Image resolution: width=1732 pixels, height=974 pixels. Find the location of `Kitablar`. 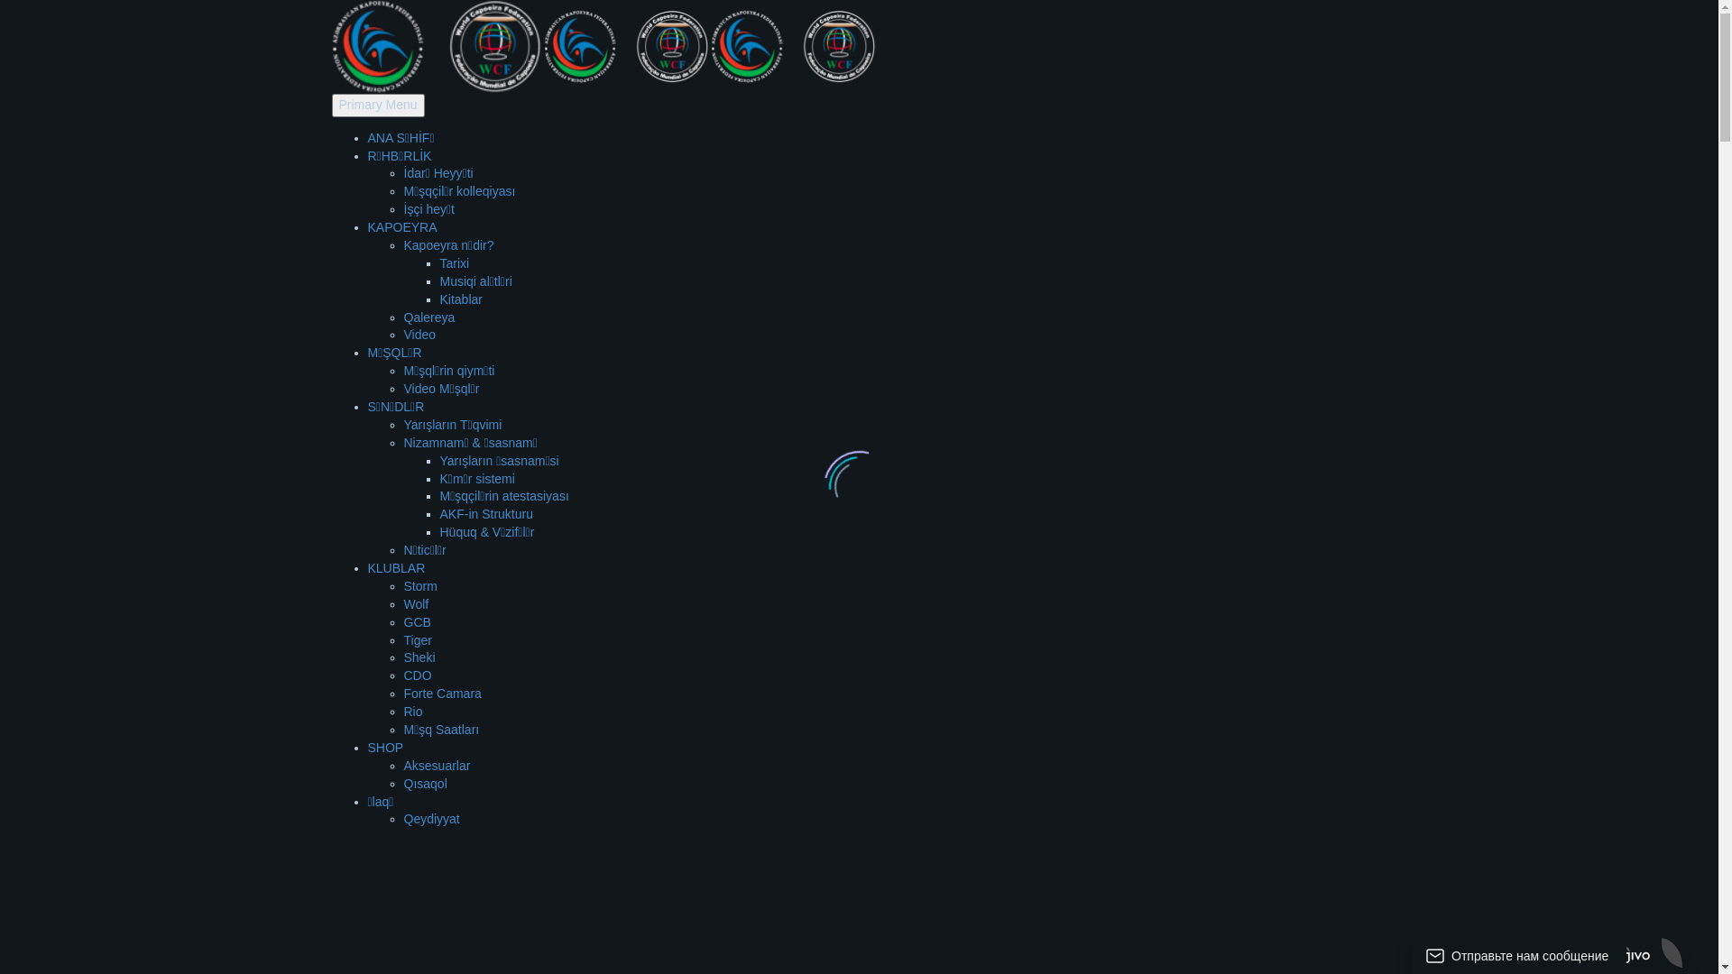

Kitablar is located at coordinates (462, 299).